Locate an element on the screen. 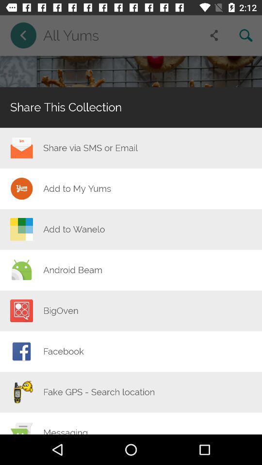 This screenshot has width=262, height=465. click the icon below share this collection is located at coordinates (90, 148).